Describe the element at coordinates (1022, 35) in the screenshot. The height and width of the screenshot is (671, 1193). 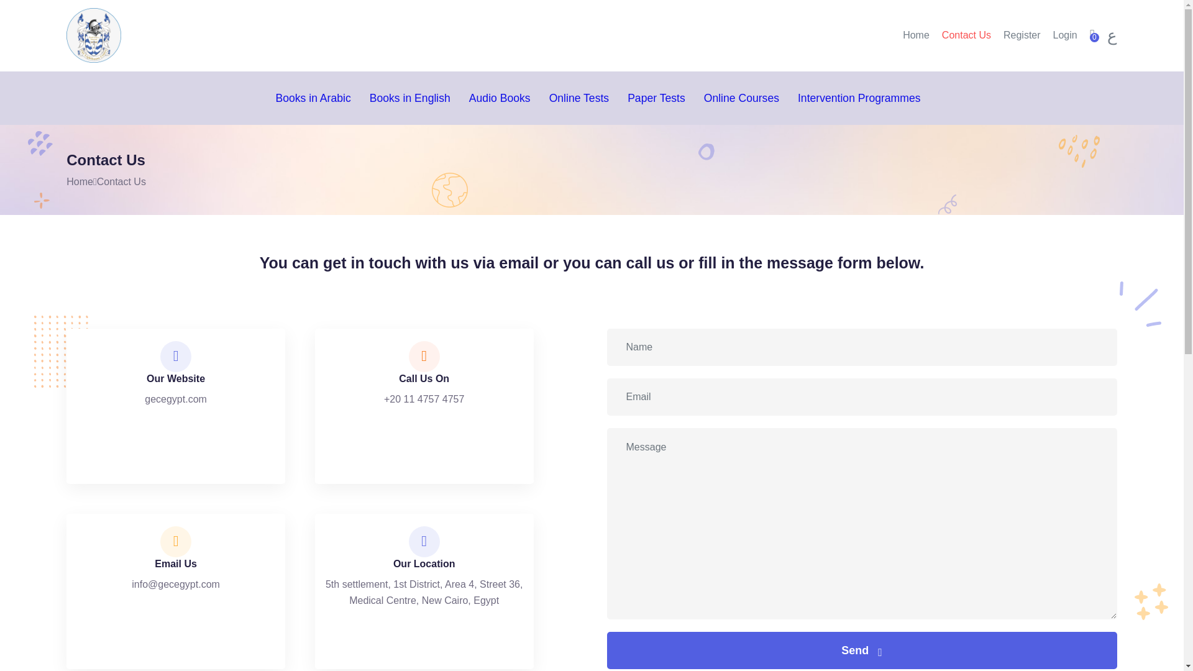
I see `Register` at that location.